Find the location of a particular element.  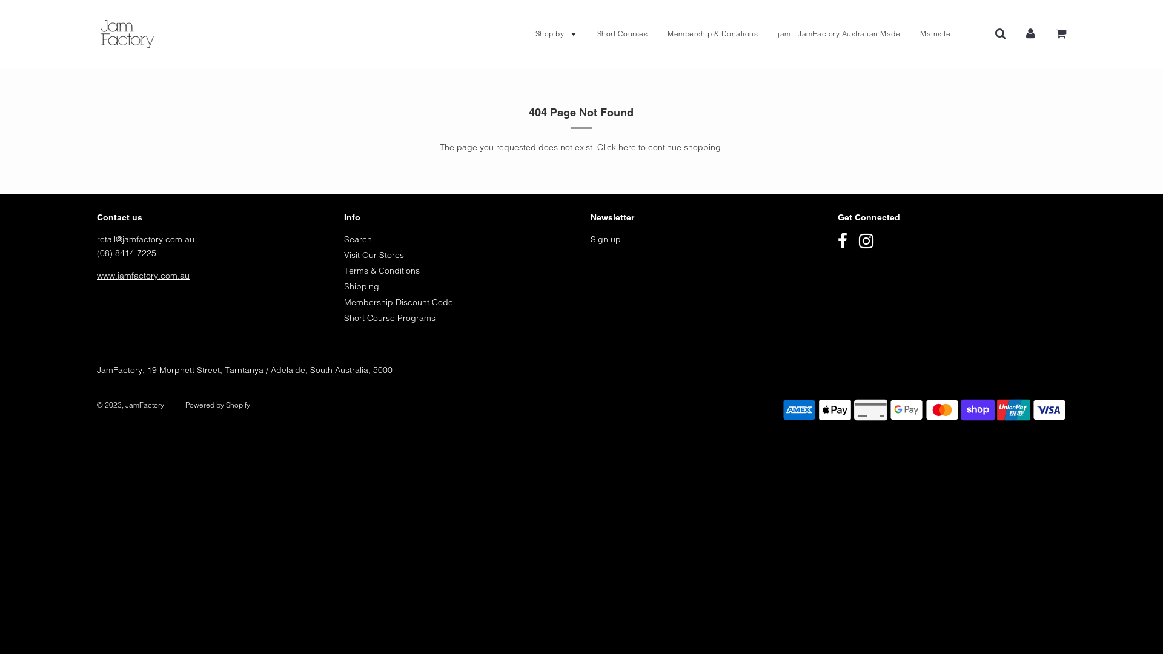

Shipping is located at coordinates (362, 286).